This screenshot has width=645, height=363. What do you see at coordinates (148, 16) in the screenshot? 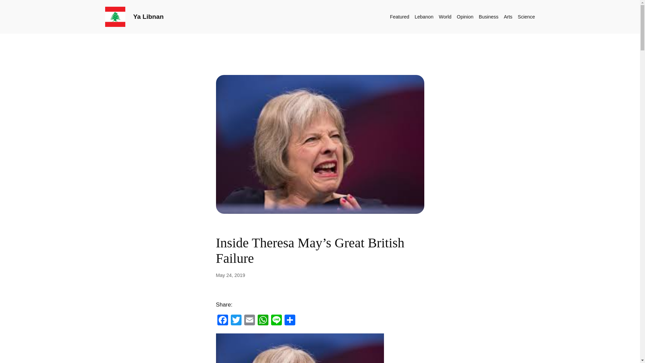
I see `Ya Libnan` at bounding box center [148, 16].